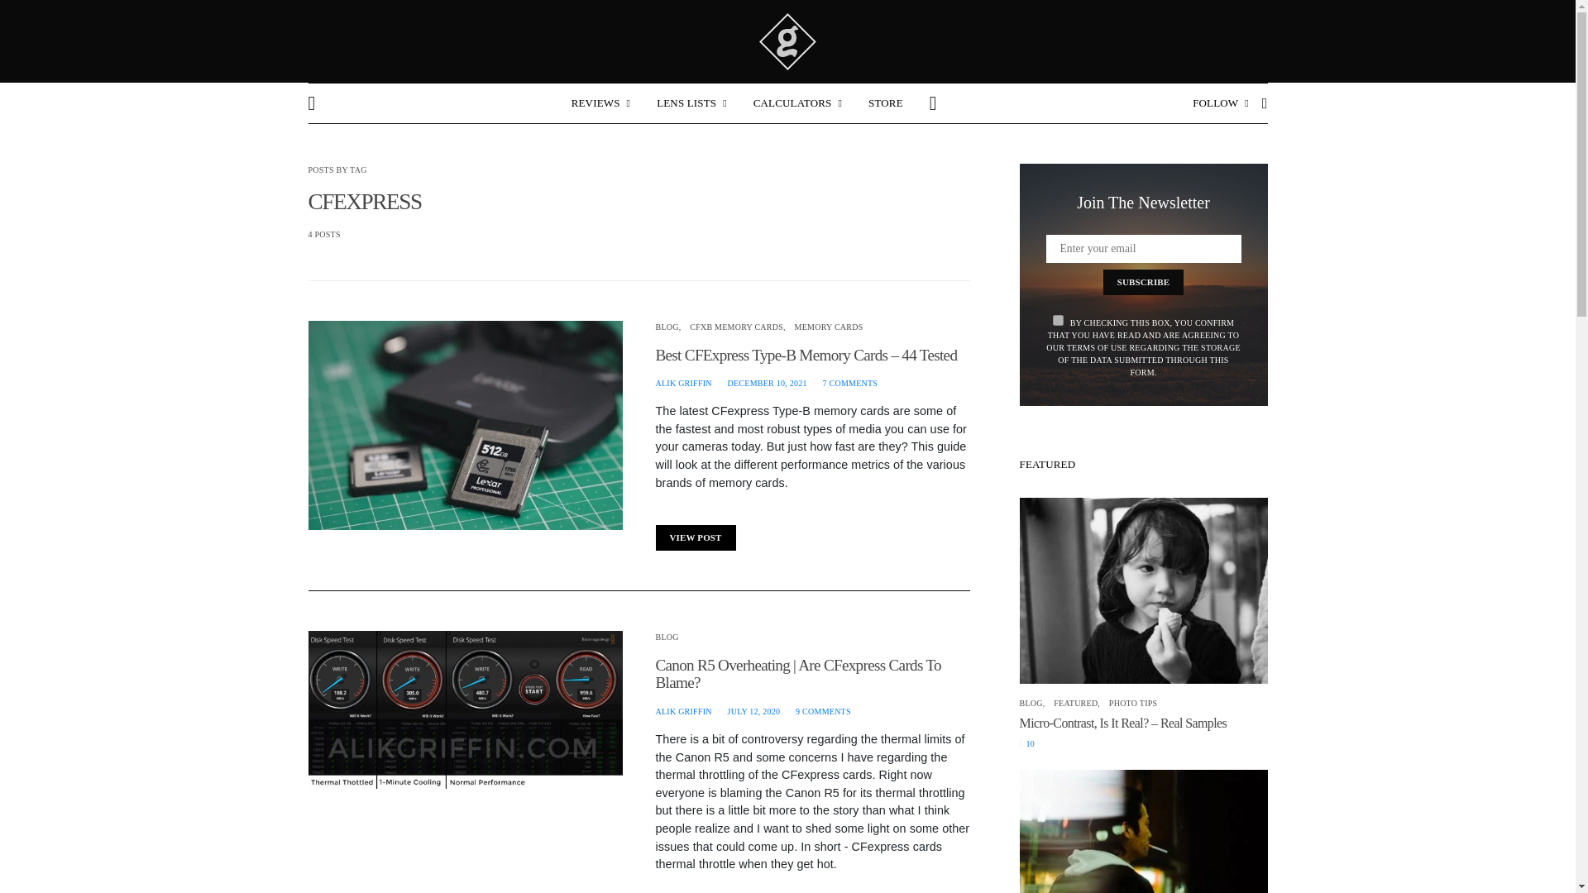 This screenshot has height=893, width=1588. Describe the element at coordinates (683, 711) in the screenshot. I see `View all posts by Alik Griffin` at that location.